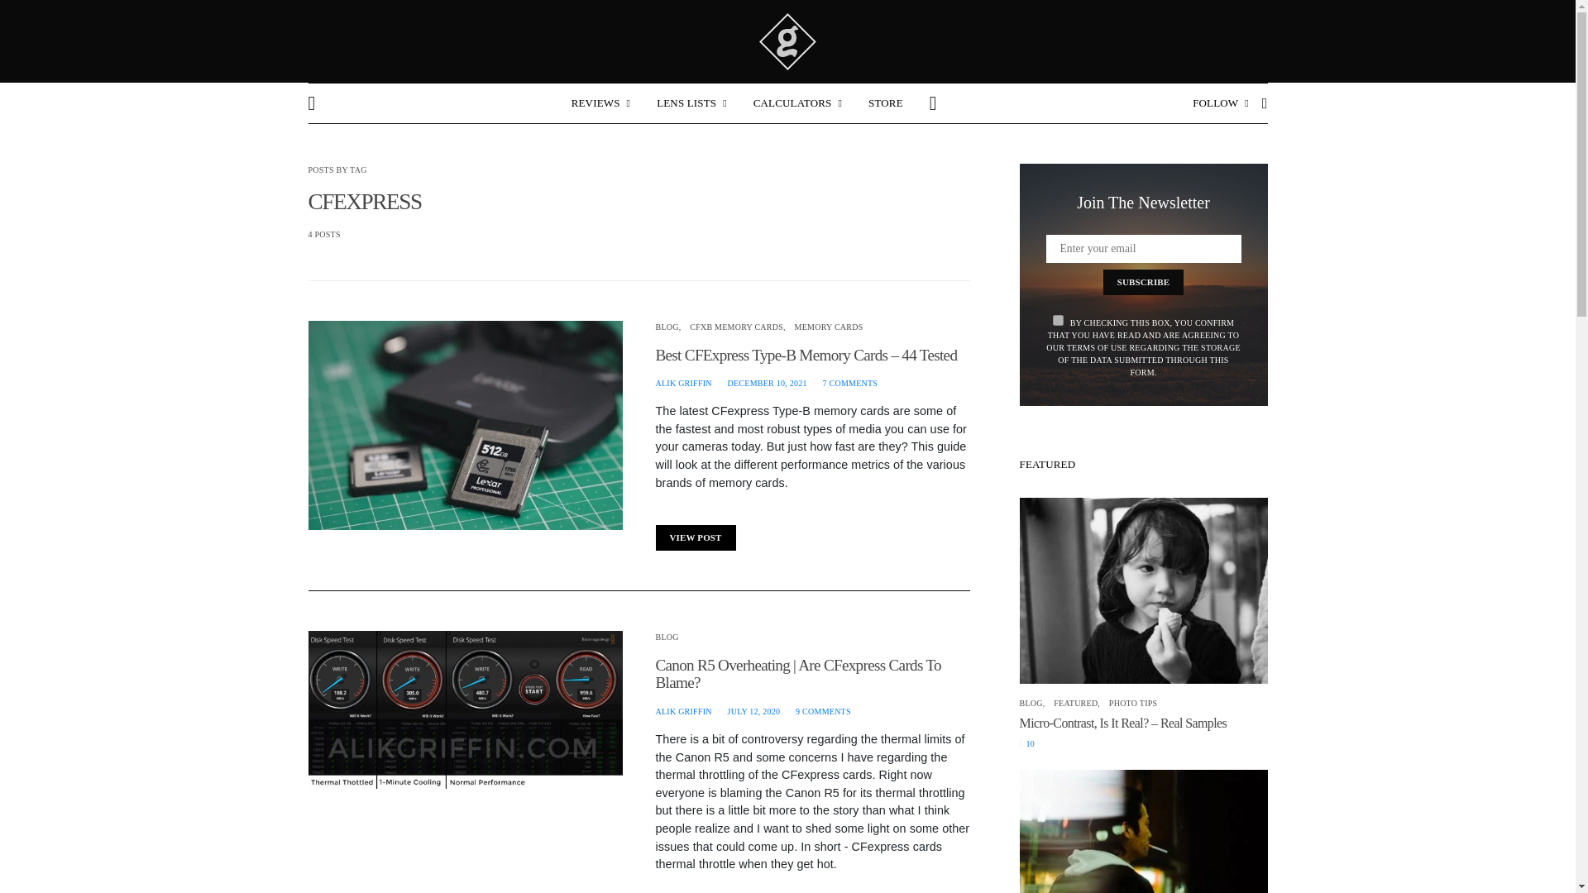 This screenshot has height=893, width=1588. Describe the element at coordinates (683, 711) in the screenshot. I see `View all posts by Alik Griffin` at that location.